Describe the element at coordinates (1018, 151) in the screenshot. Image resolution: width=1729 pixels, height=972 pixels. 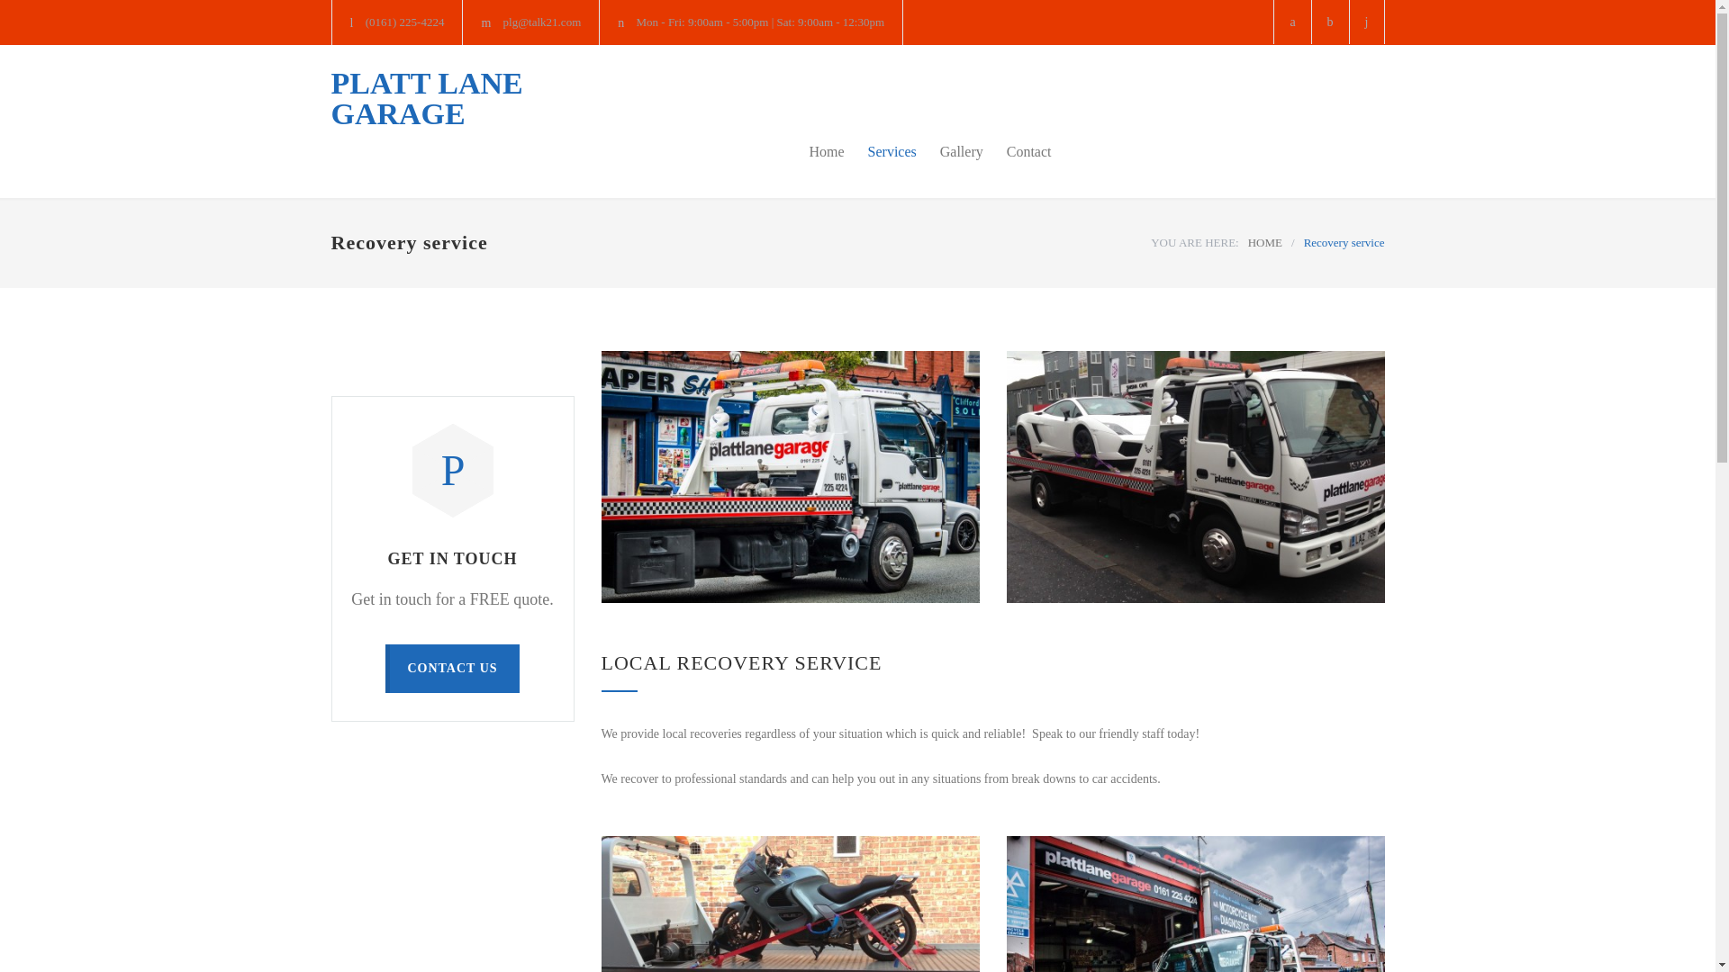
I see `Contact` at that location.